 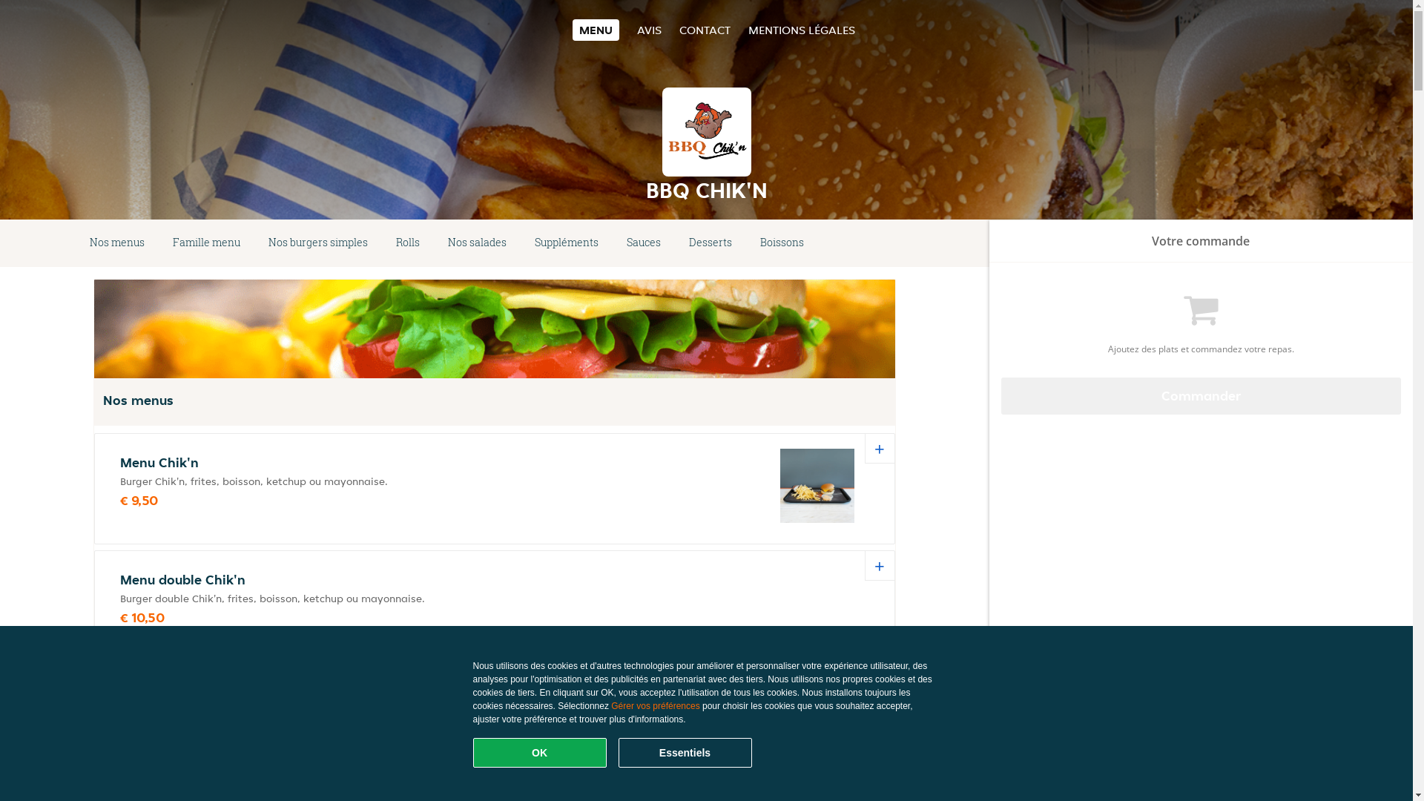 What do you see at coordinates (240, 788) in the screenshot?
I see `Plus d'informations sur le produit` at bounding box center [240, 788].